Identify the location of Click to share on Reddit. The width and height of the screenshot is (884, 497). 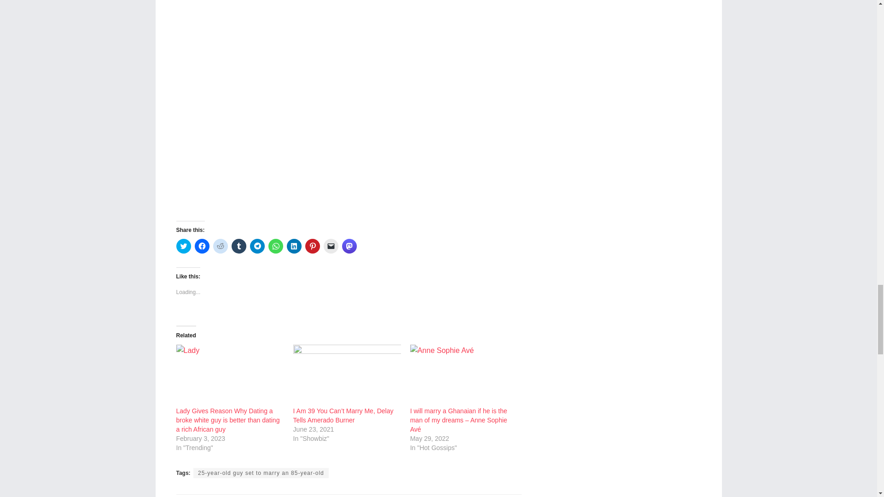
(220, 246).